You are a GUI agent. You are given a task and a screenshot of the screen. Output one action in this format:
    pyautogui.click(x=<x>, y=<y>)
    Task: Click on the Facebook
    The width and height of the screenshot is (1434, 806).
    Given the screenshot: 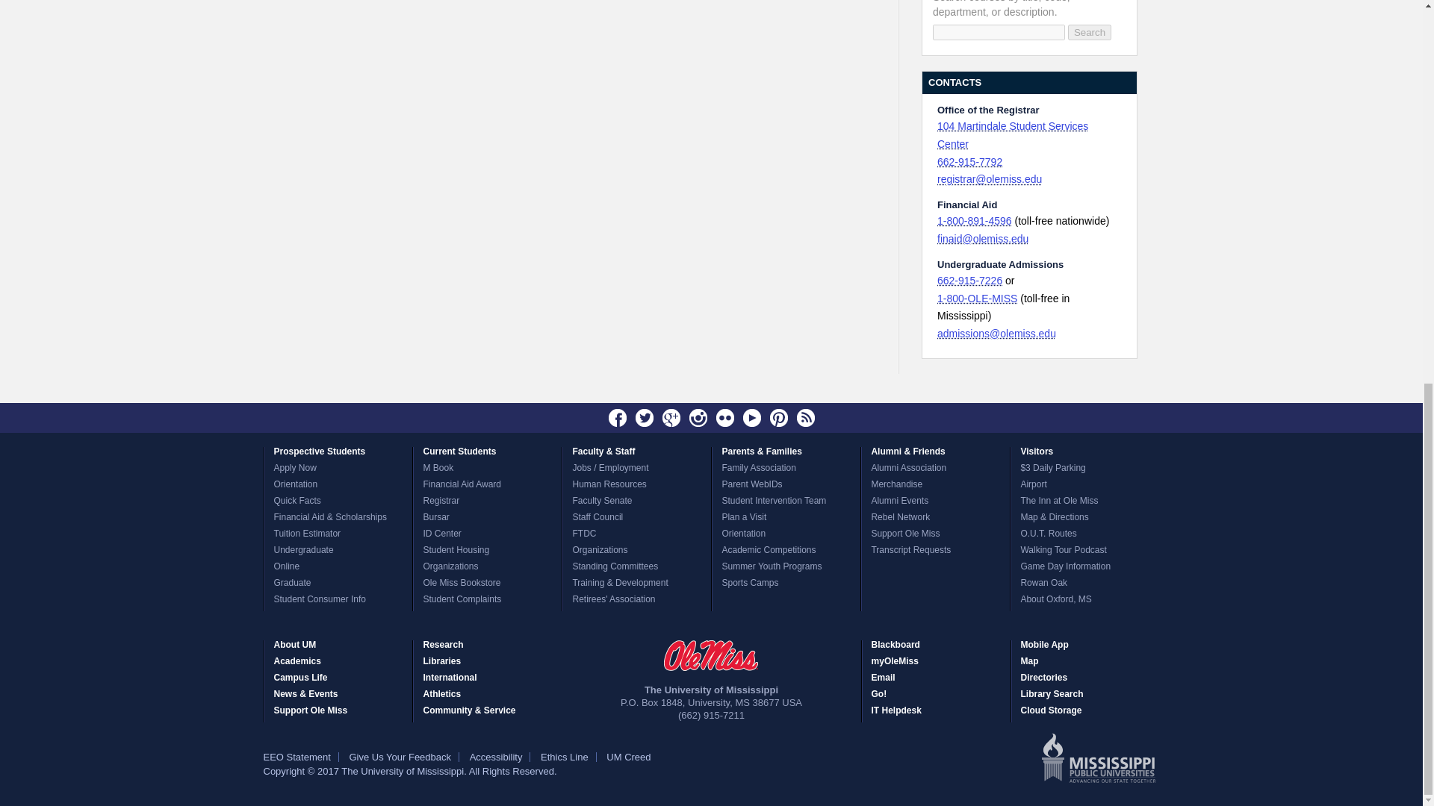 What is the action you would take?
    pyautogui.click(x=618, y=418)
    